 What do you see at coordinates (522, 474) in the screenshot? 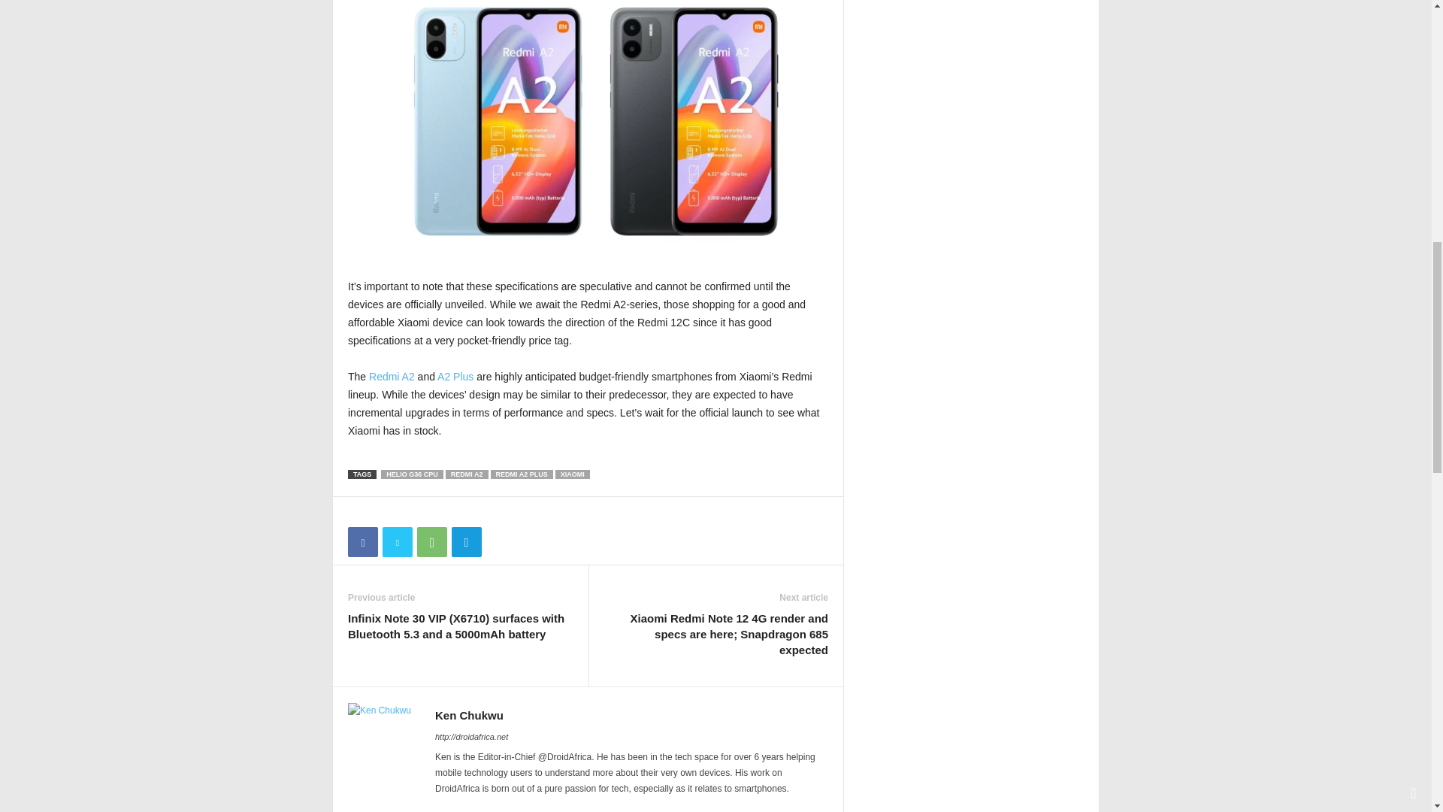
I see `REDMI A2 PLUS` at bounding box center [522, 474].